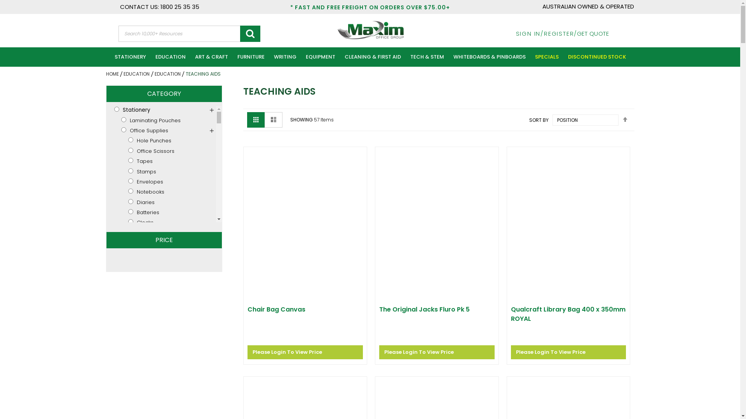 Image resolution: width=746 pixels, height=419 pixels. What do you see at coordinates (163, 322) in the screenshot?
I see `Paper & Card` at bounding box center [163, 322].